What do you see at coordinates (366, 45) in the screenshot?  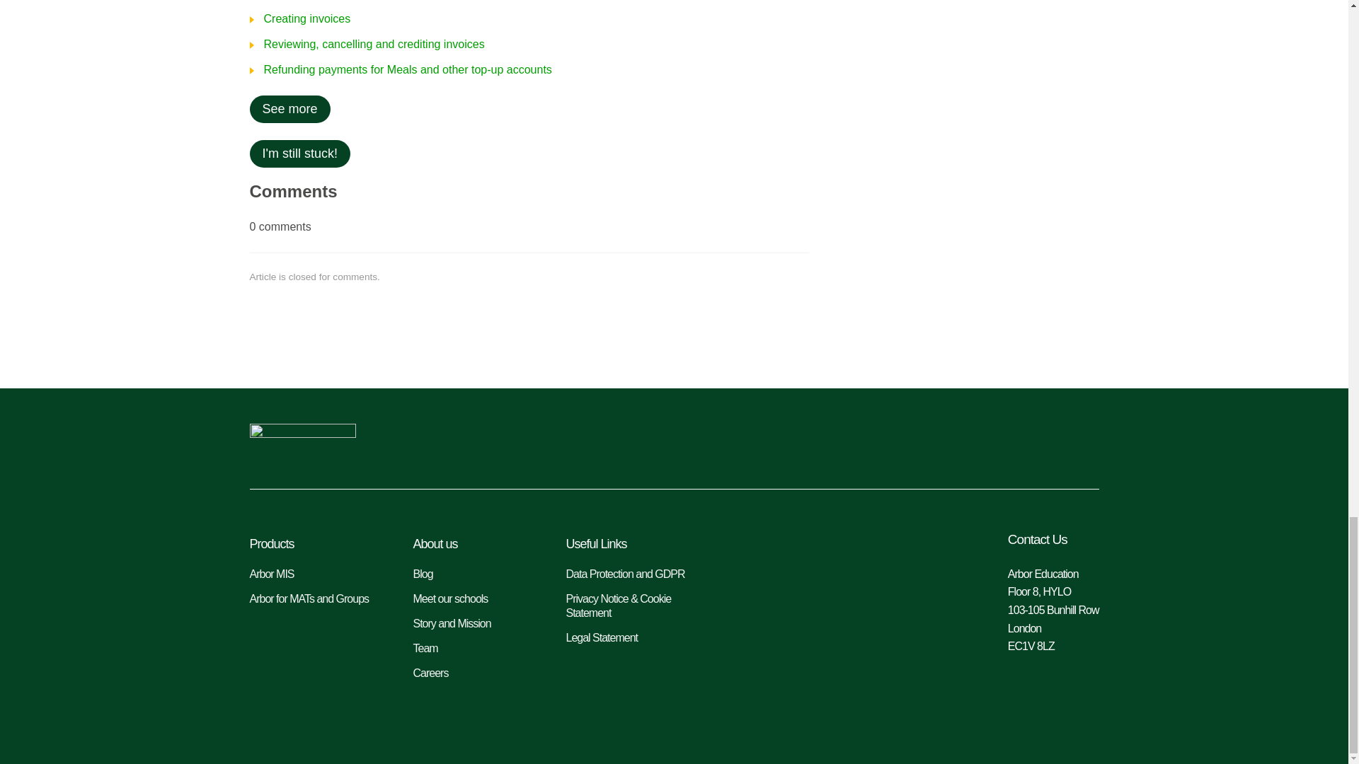 I see `Reviewing, cancelling and crediting invoices` at bounding box center [366, 45].